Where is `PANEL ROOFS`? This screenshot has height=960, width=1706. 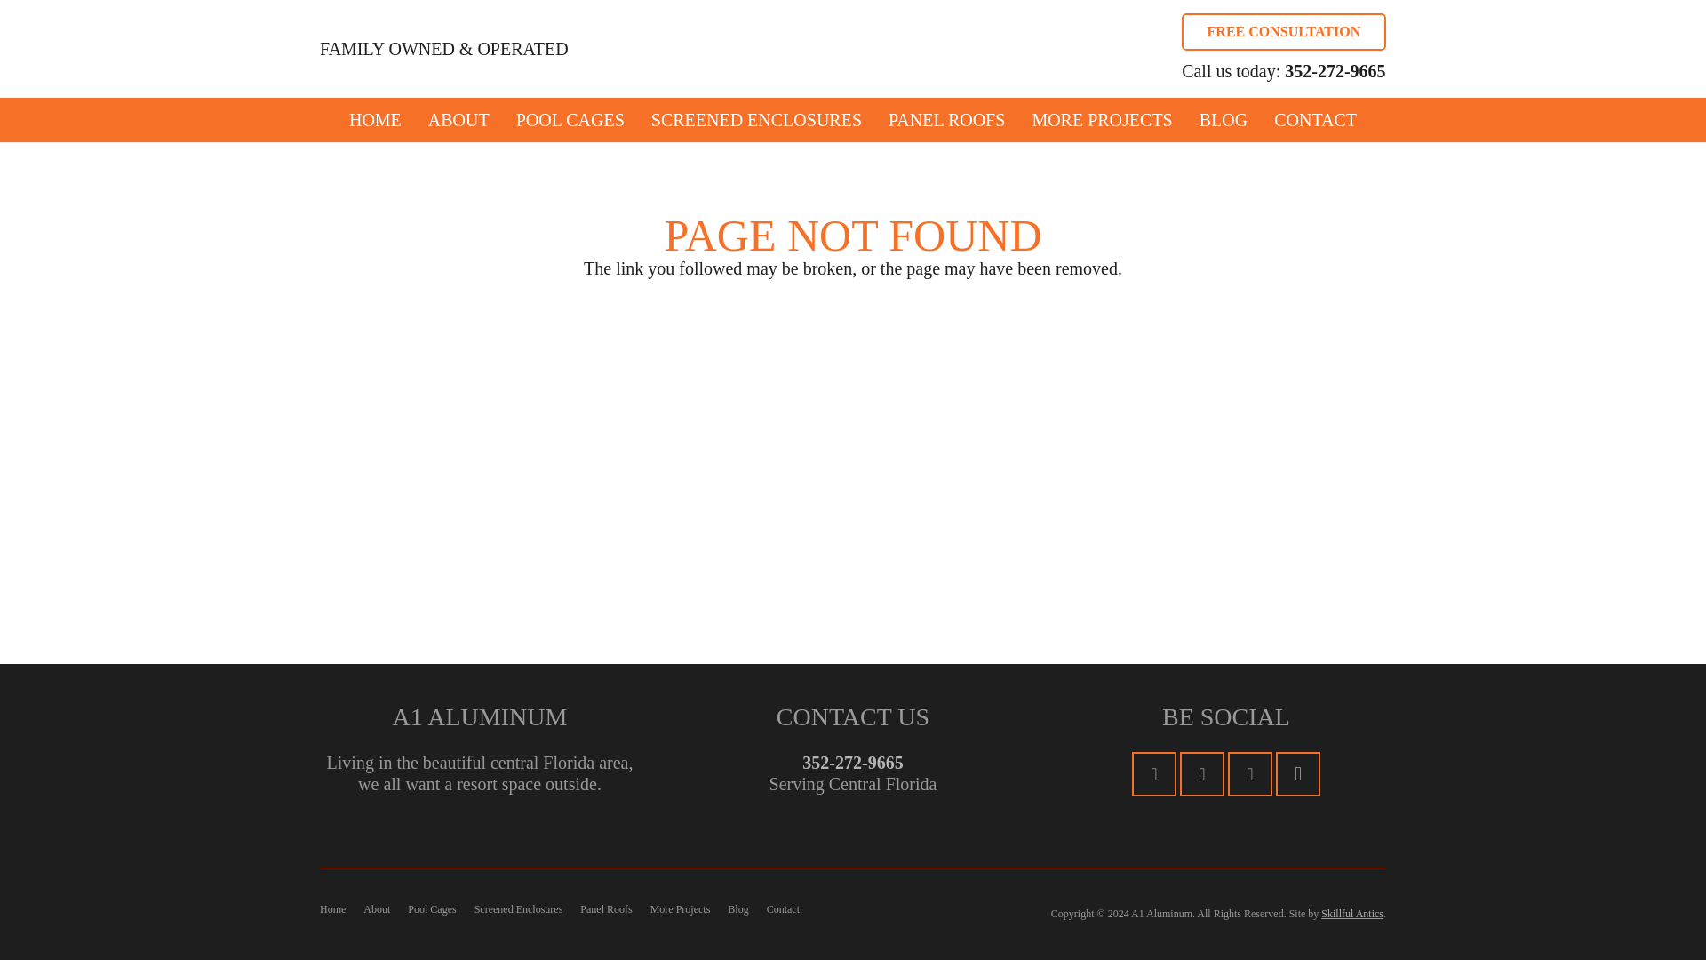
PANEL ROOFS is located at coordinates (946, 119).